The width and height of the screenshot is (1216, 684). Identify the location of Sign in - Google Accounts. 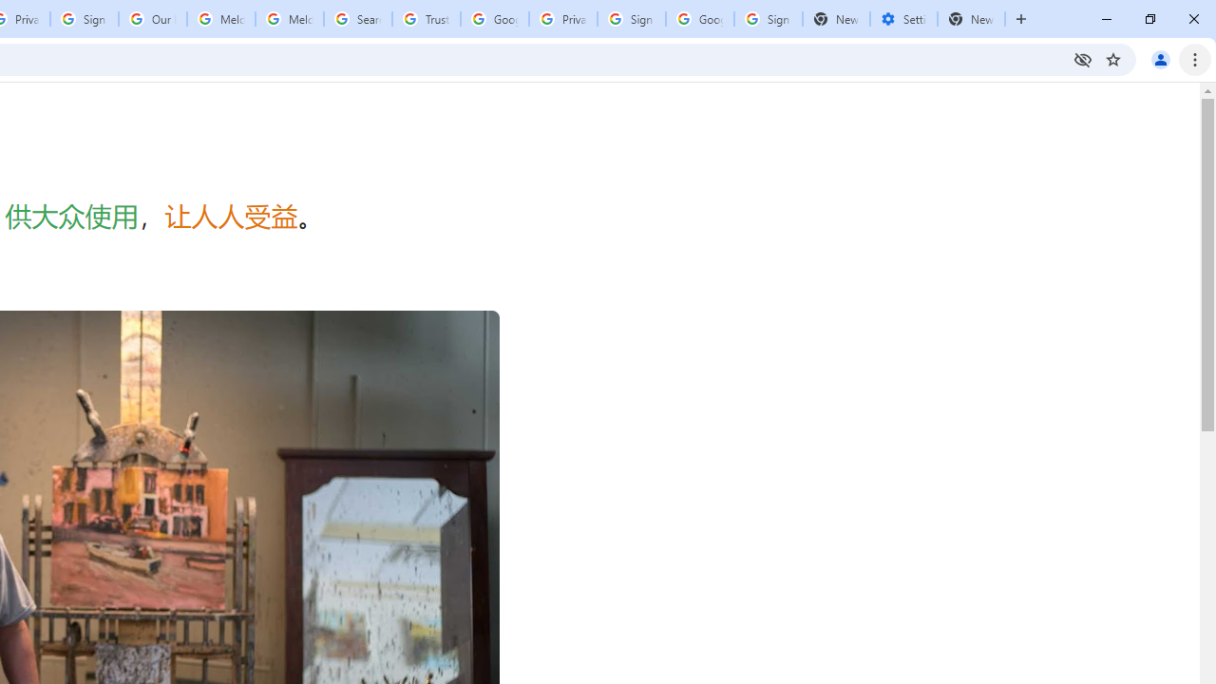
(84, 19).